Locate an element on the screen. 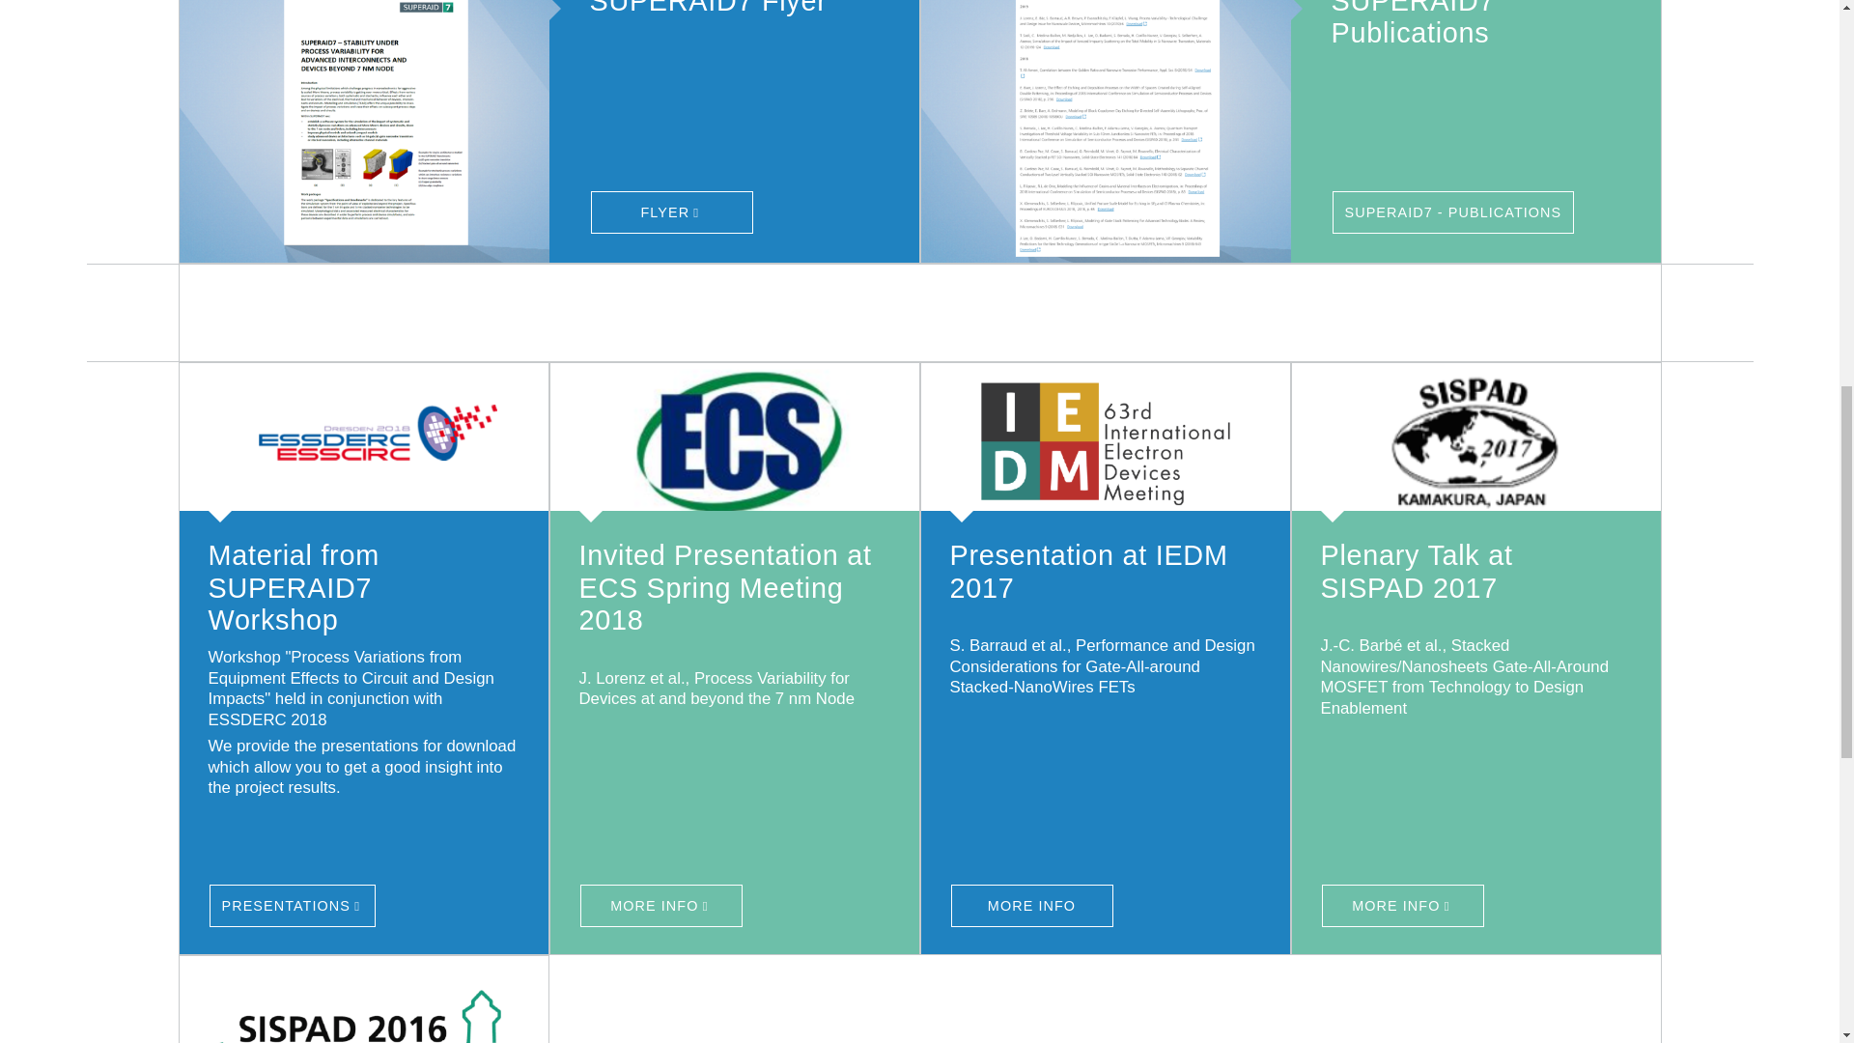  More Info is located at coordinates (1106, 442).